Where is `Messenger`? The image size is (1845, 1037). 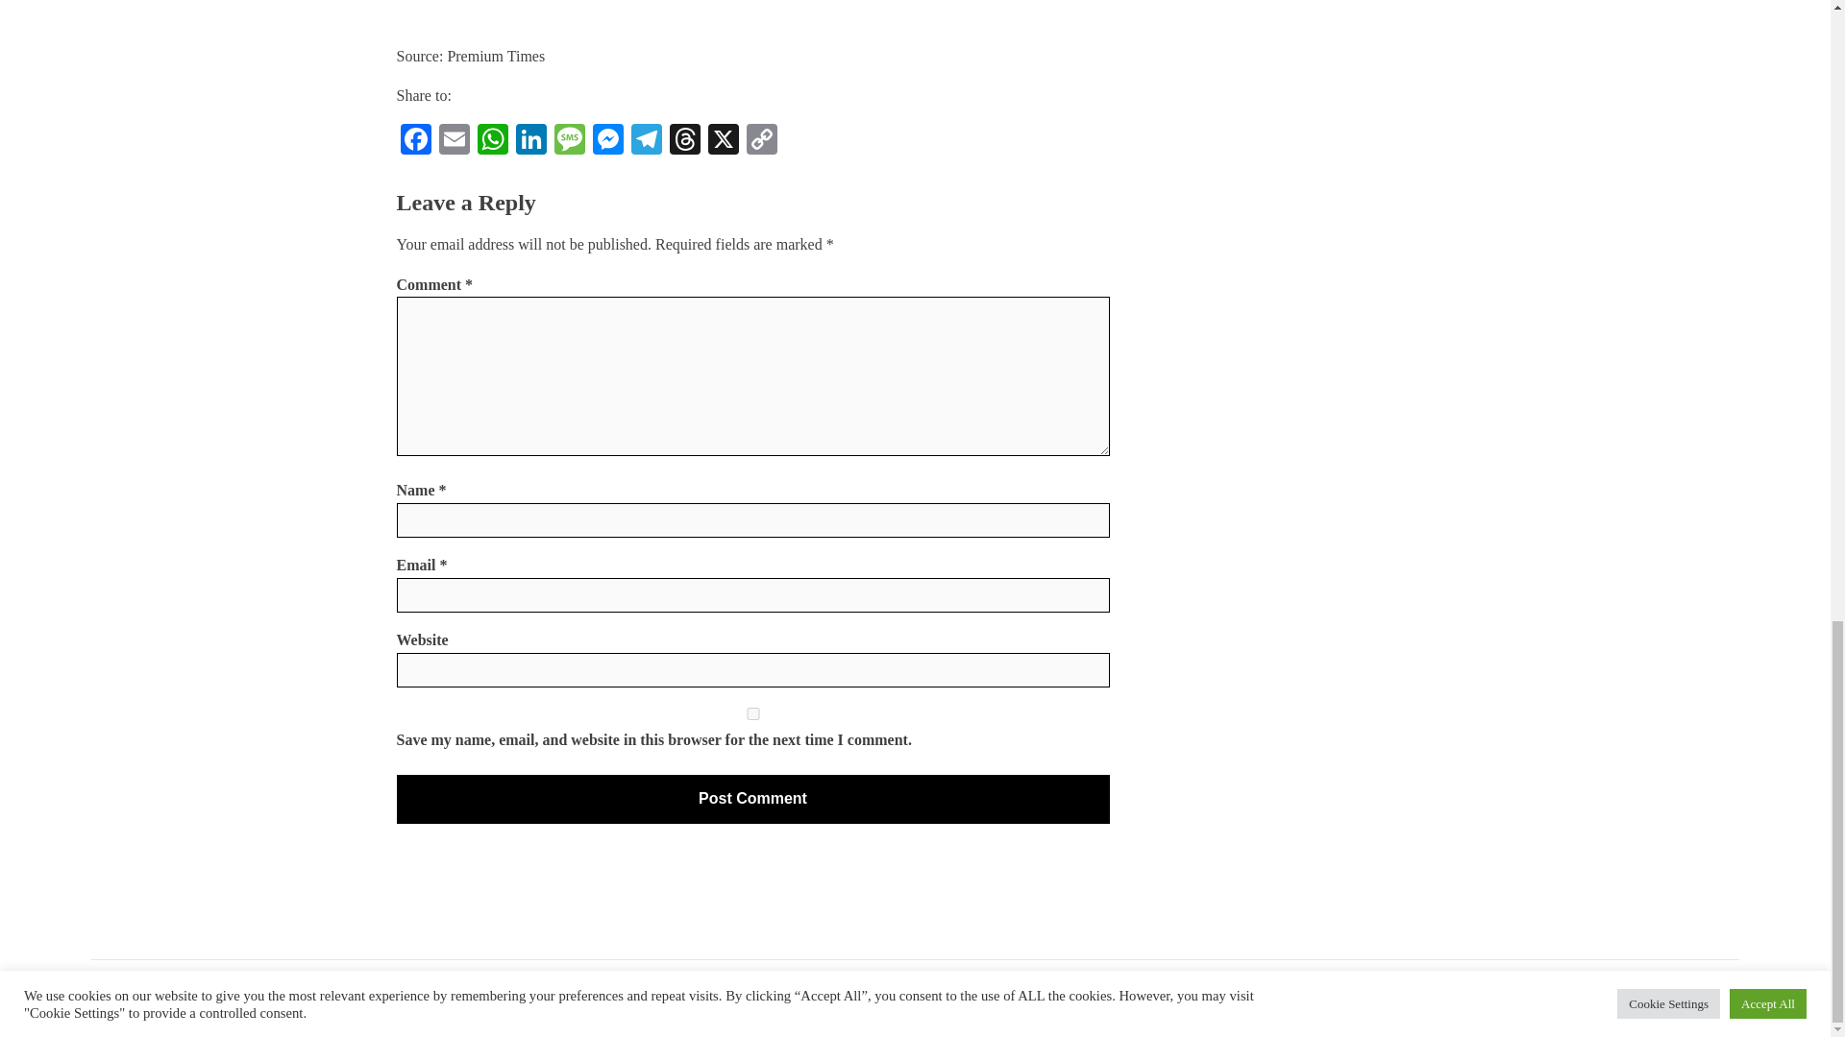
Messenger is located at coordinates (607, 141).